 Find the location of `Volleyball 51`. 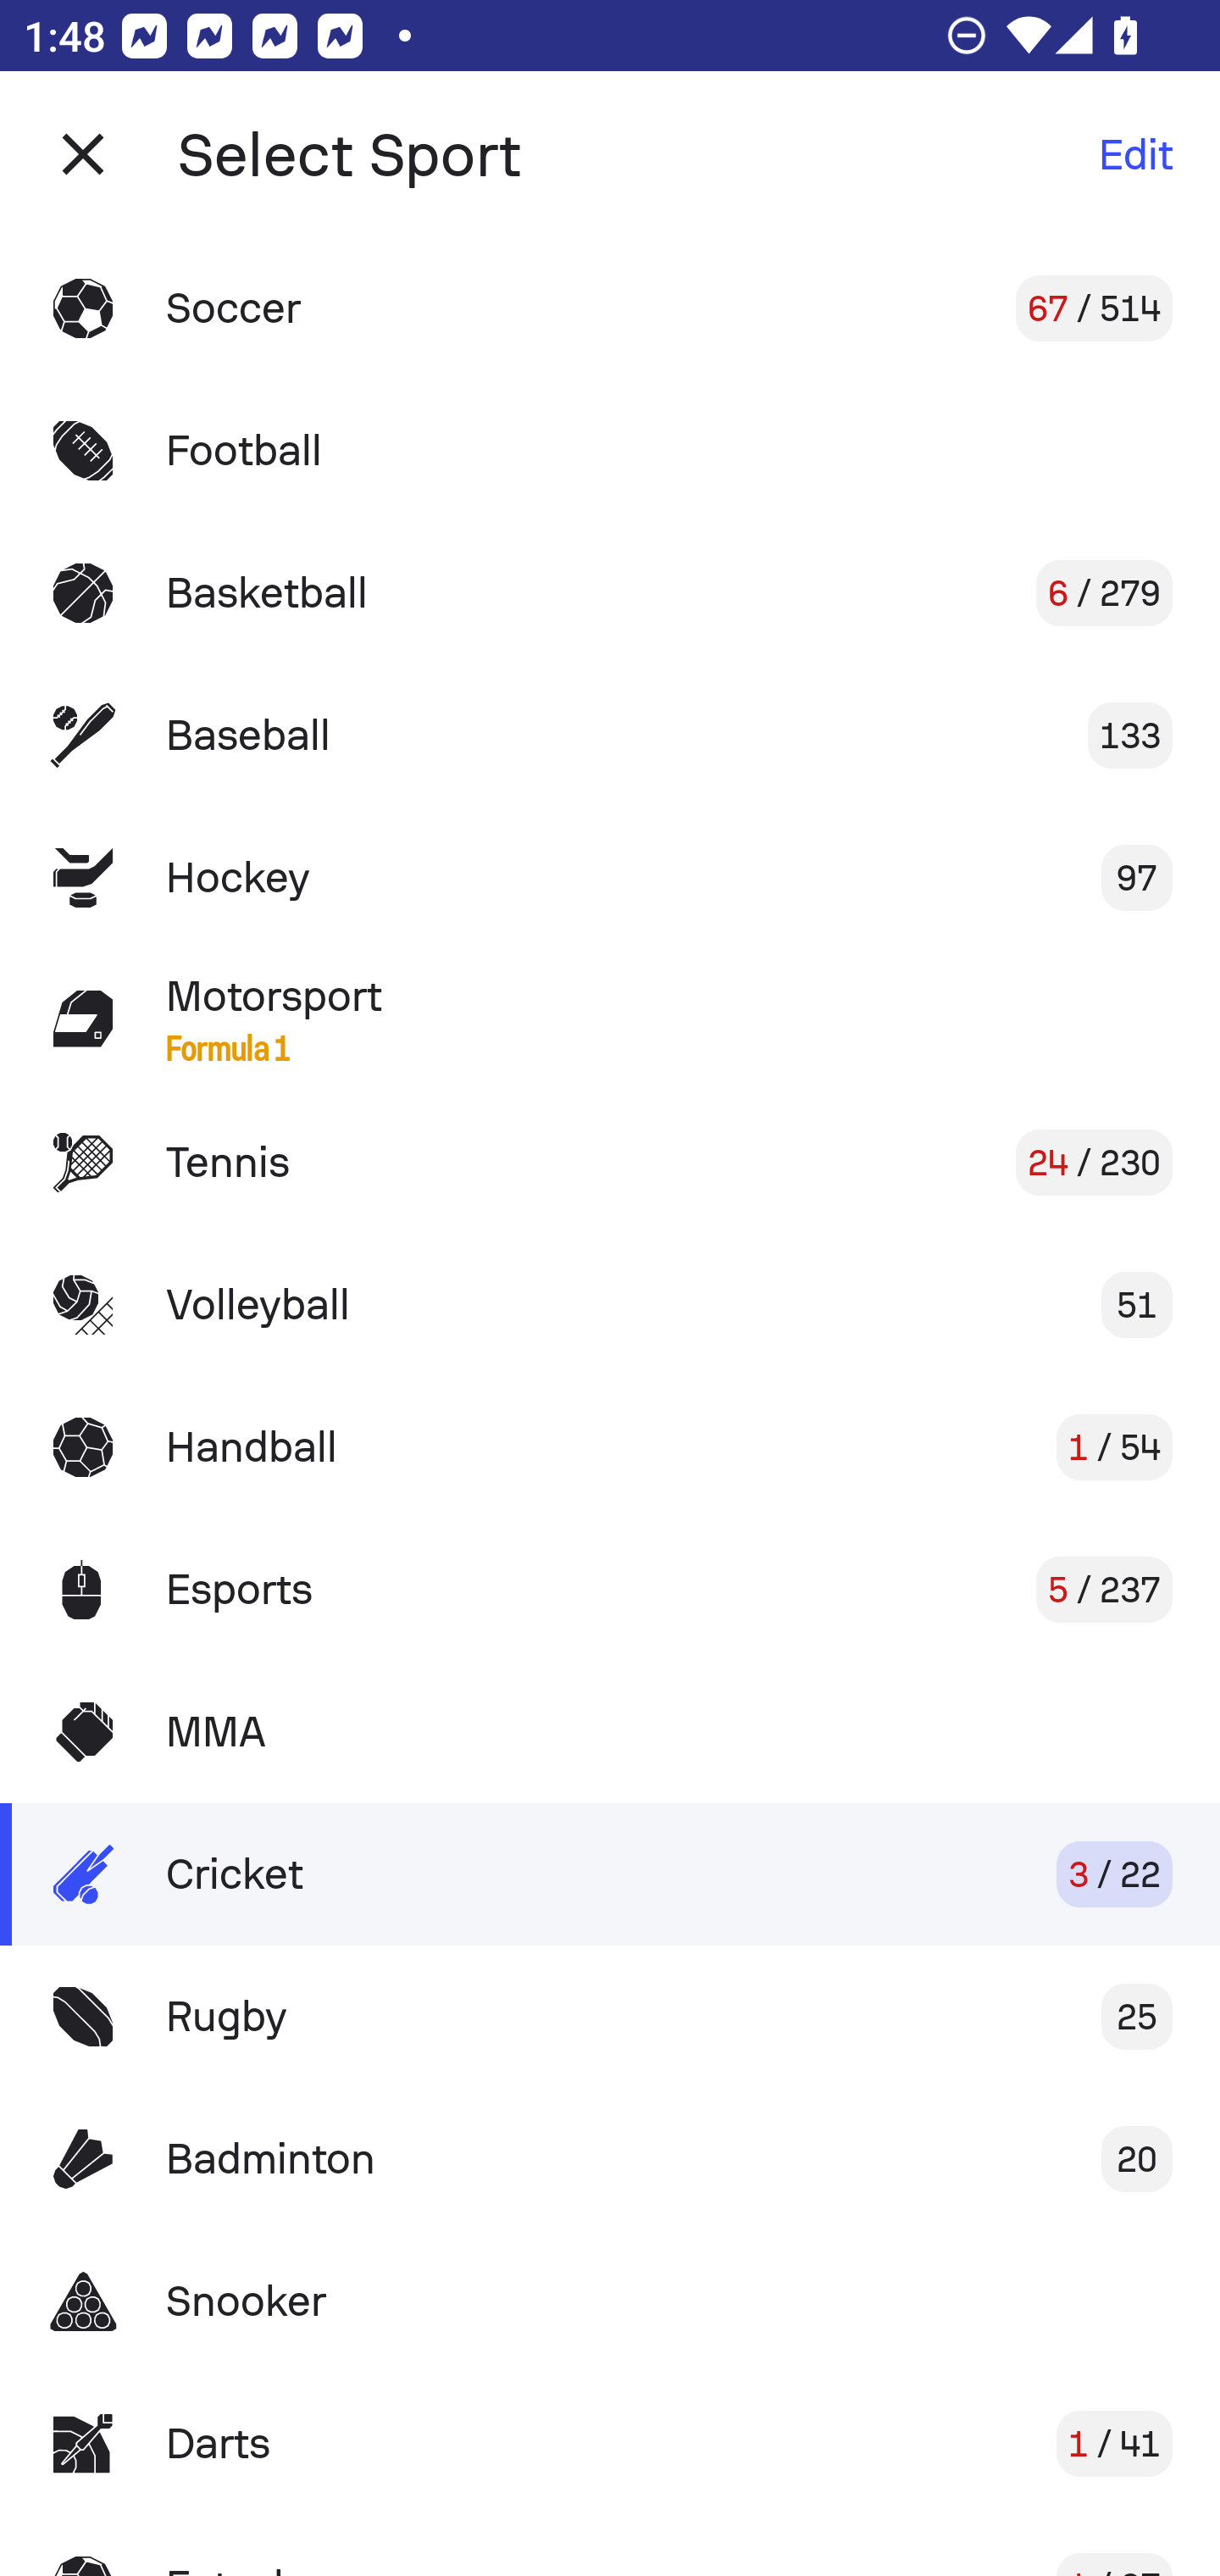

Volleyball 51 is located at coordinates (610, 1305).